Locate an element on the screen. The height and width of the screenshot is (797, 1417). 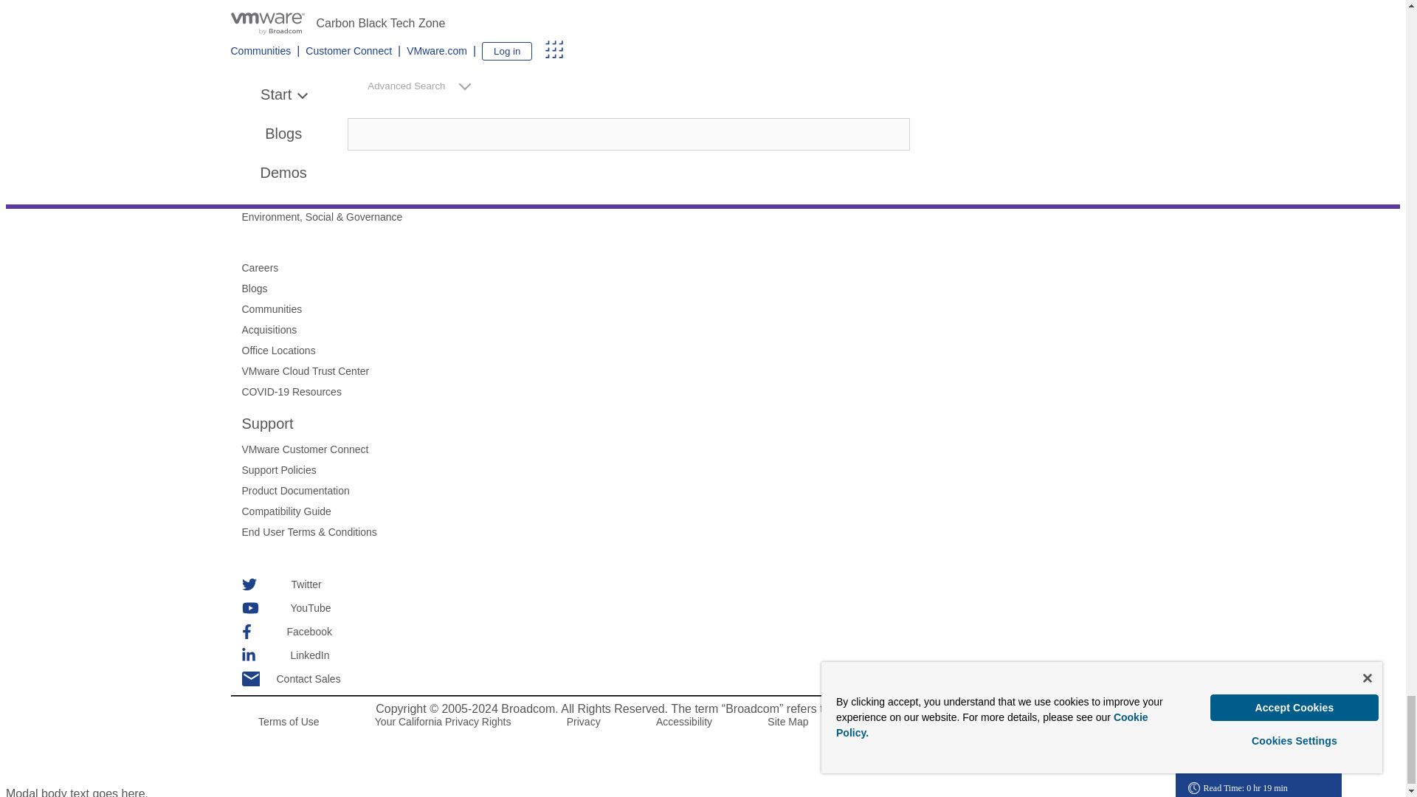
Customer Stories is located at coordinates (714, 176).